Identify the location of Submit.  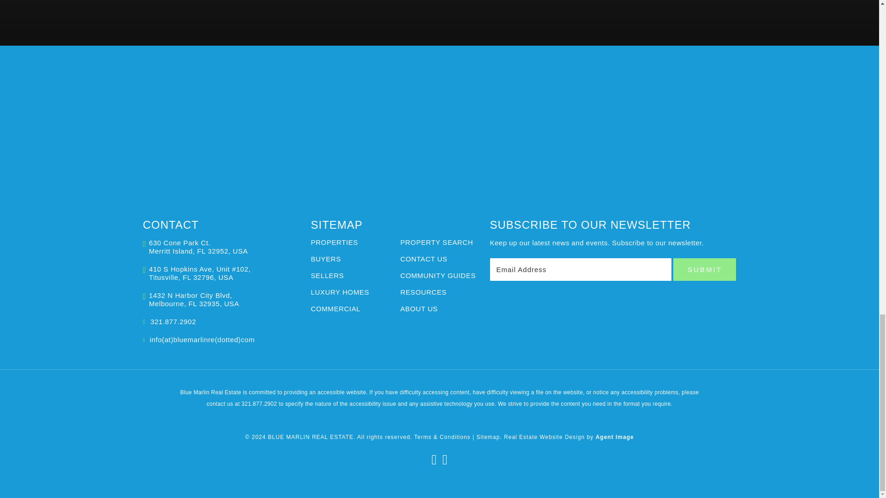
(705, 269).